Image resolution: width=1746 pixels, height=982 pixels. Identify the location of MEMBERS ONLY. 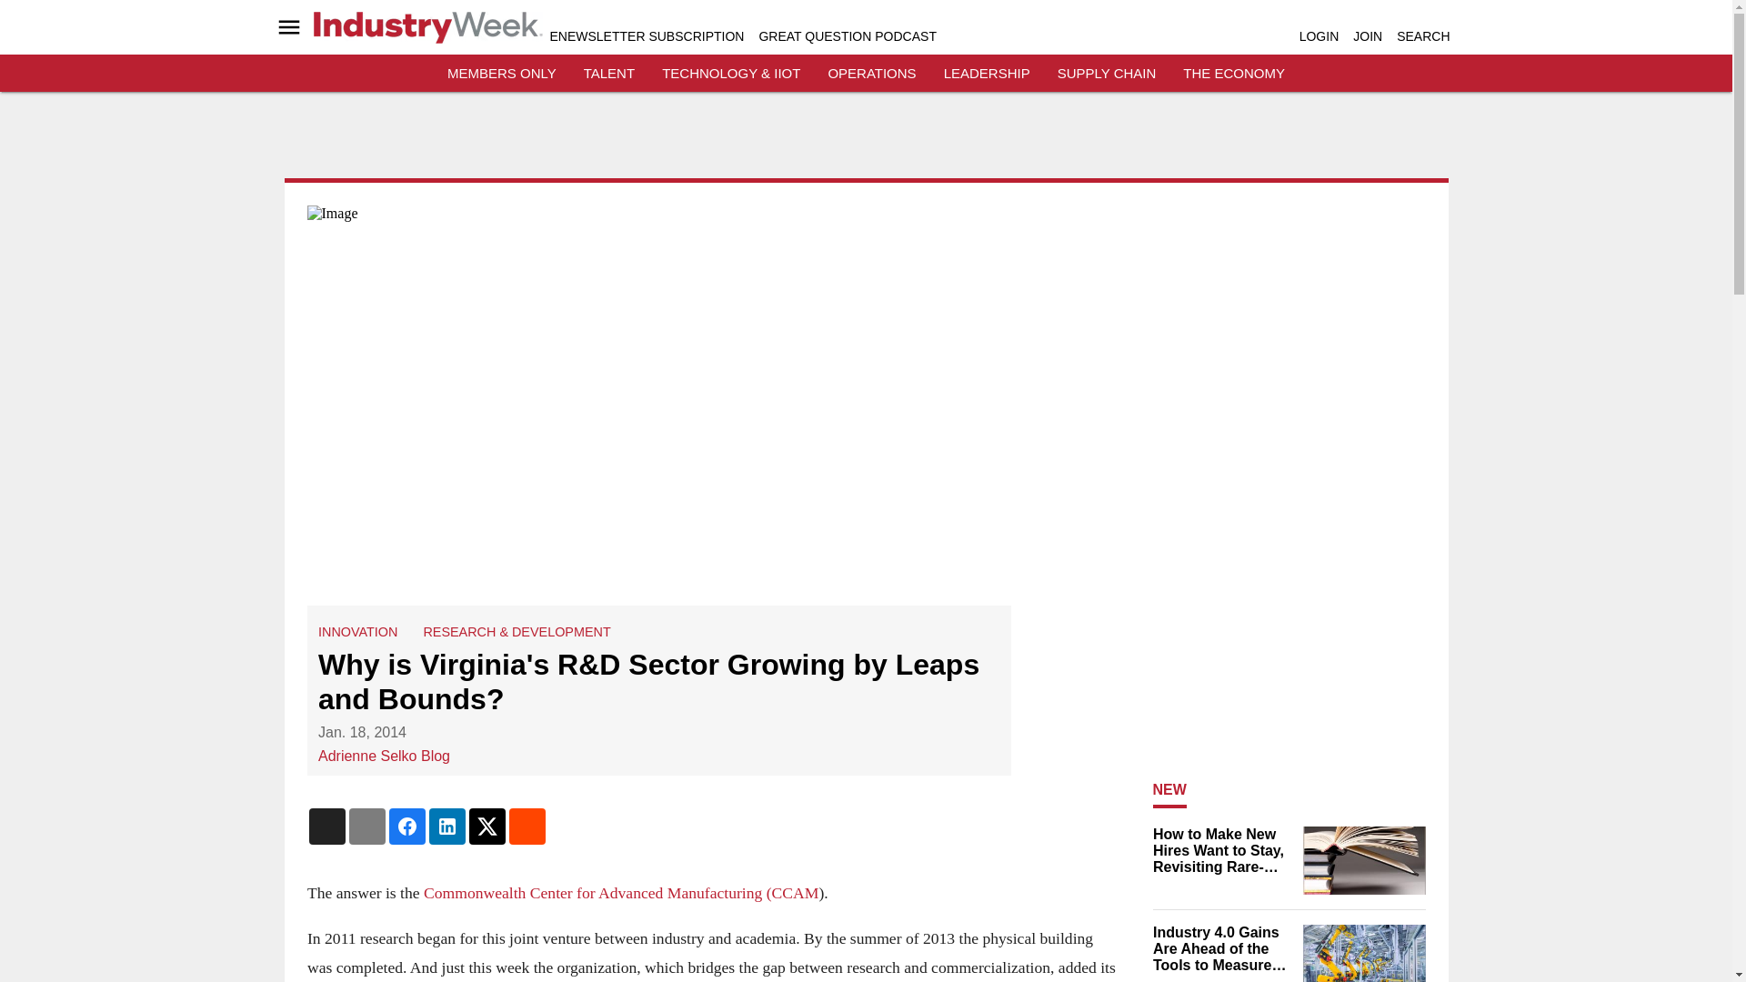
(502, 73).